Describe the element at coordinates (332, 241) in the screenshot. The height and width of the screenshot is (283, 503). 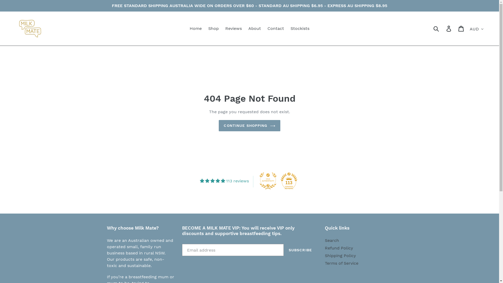
I see `Search` at that location.